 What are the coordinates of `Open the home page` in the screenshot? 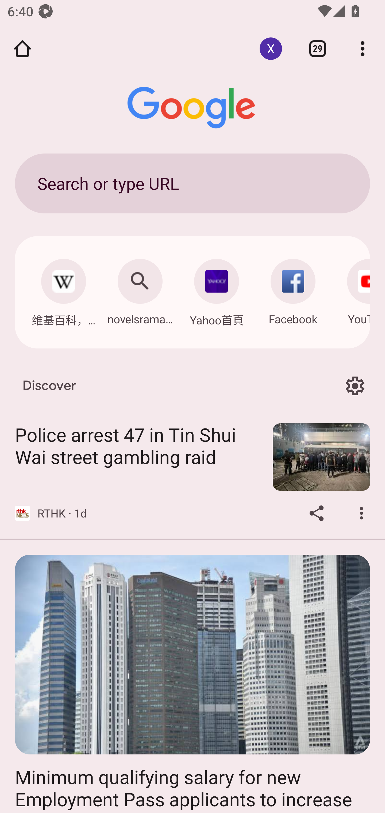 It's located at (22, 49).